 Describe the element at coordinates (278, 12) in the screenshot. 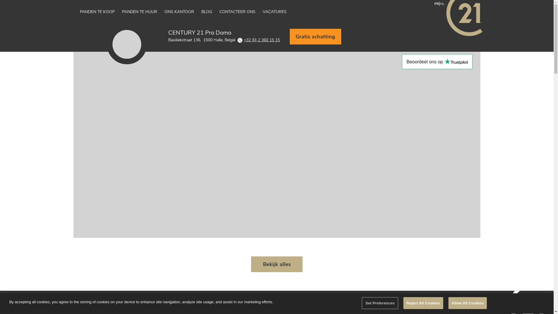

I see `VACATURES` at that location.